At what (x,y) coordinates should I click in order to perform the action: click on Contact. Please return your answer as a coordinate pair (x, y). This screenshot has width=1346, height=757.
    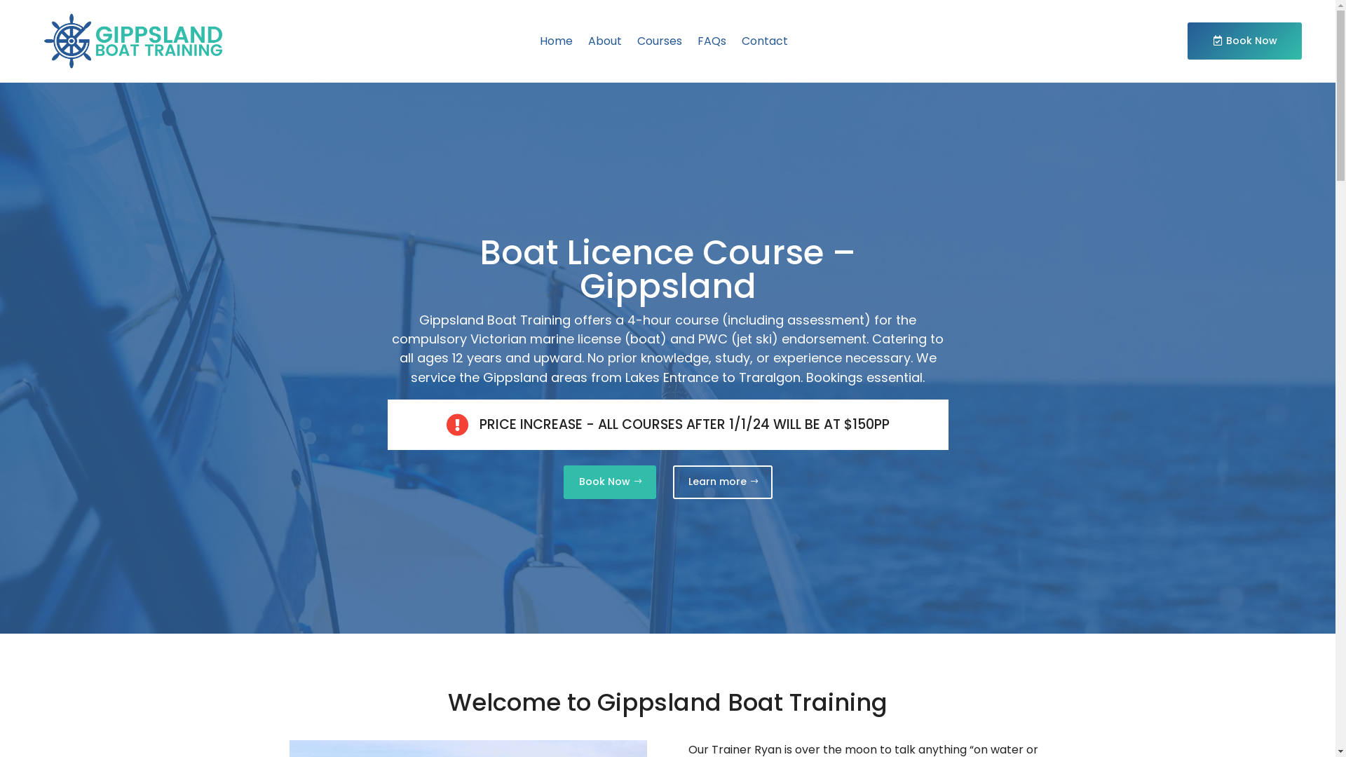
    Looking at the image, I should click on (765, 41).